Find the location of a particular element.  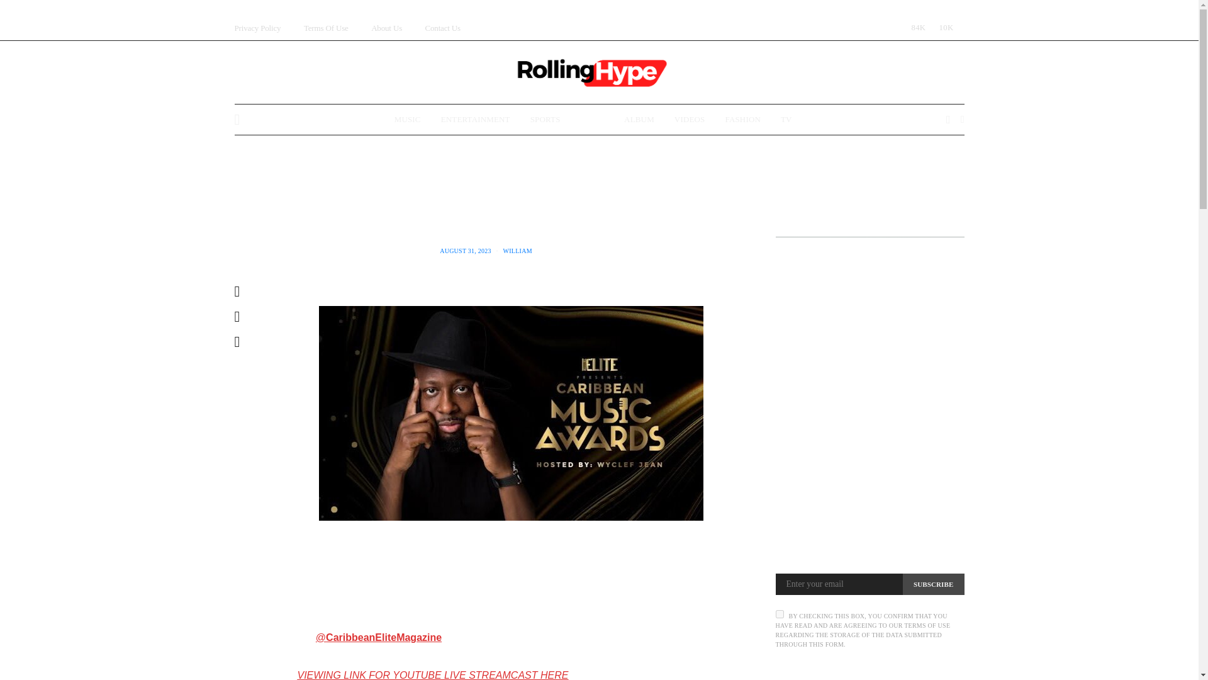

Terms Of Use is located at coordinates (326, 28).